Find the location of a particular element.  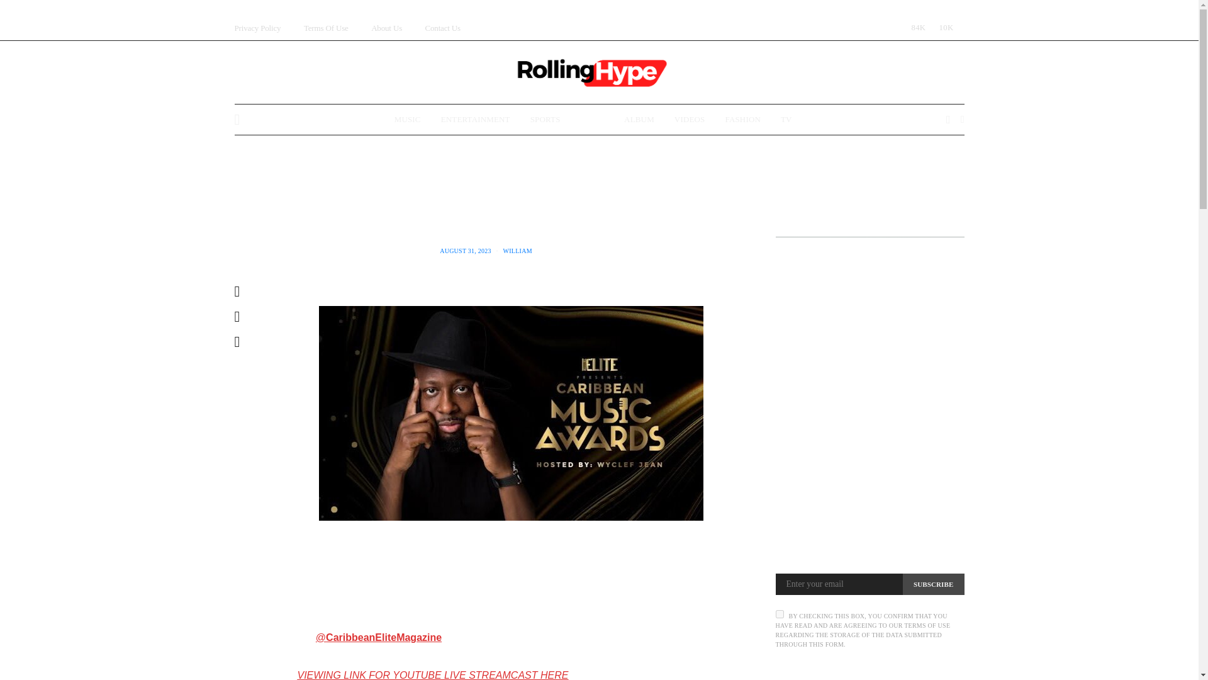

Terms Of Use is located at coordinates (326, 28).